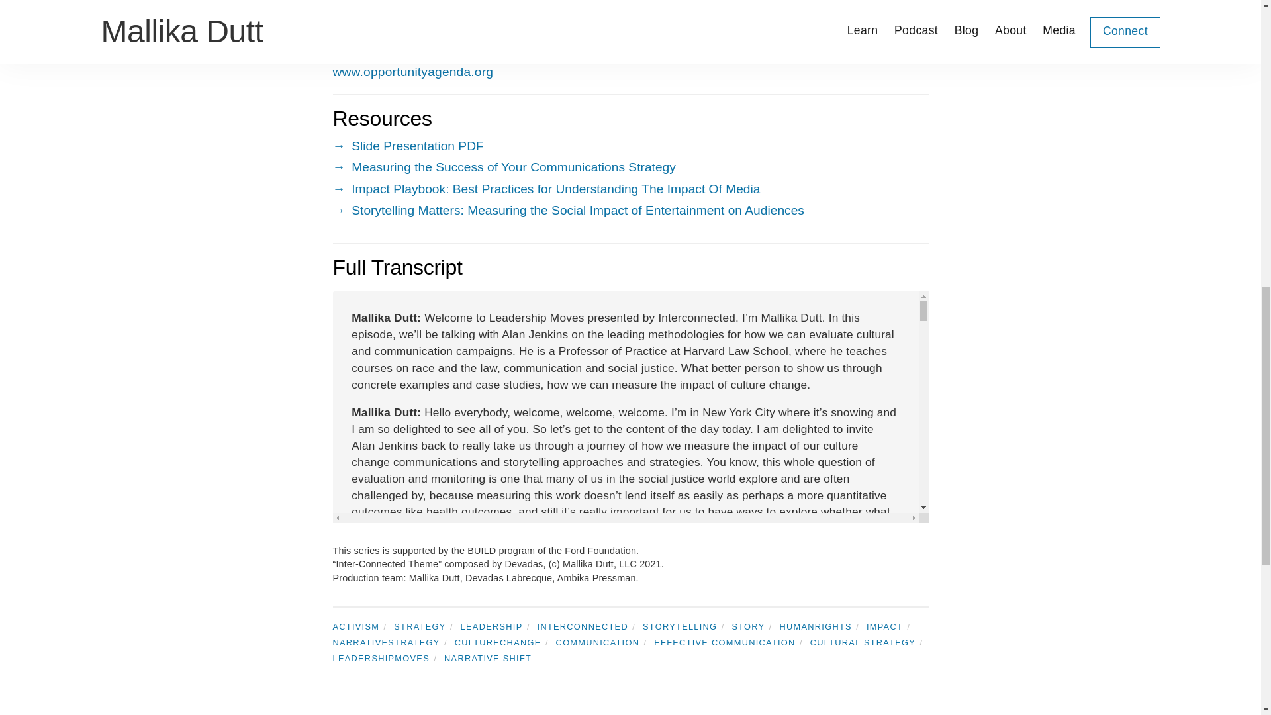 The image size is (1271, 715). I want to click on EFFECTIVE COMMUNICATION, so click(731, 642).